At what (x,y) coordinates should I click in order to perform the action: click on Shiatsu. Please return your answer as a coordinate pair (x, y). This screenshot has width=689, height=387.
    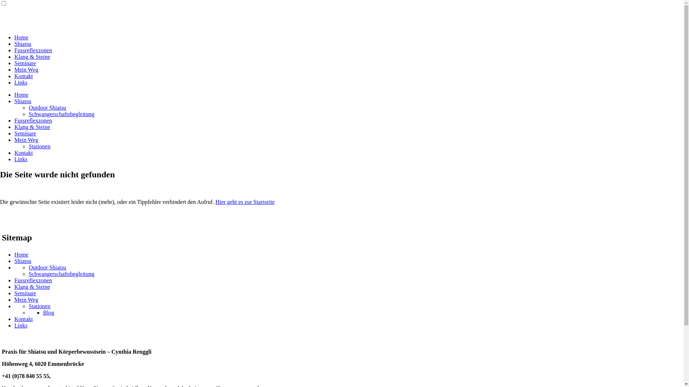
    Looking at the image, I should click on (23, 44).